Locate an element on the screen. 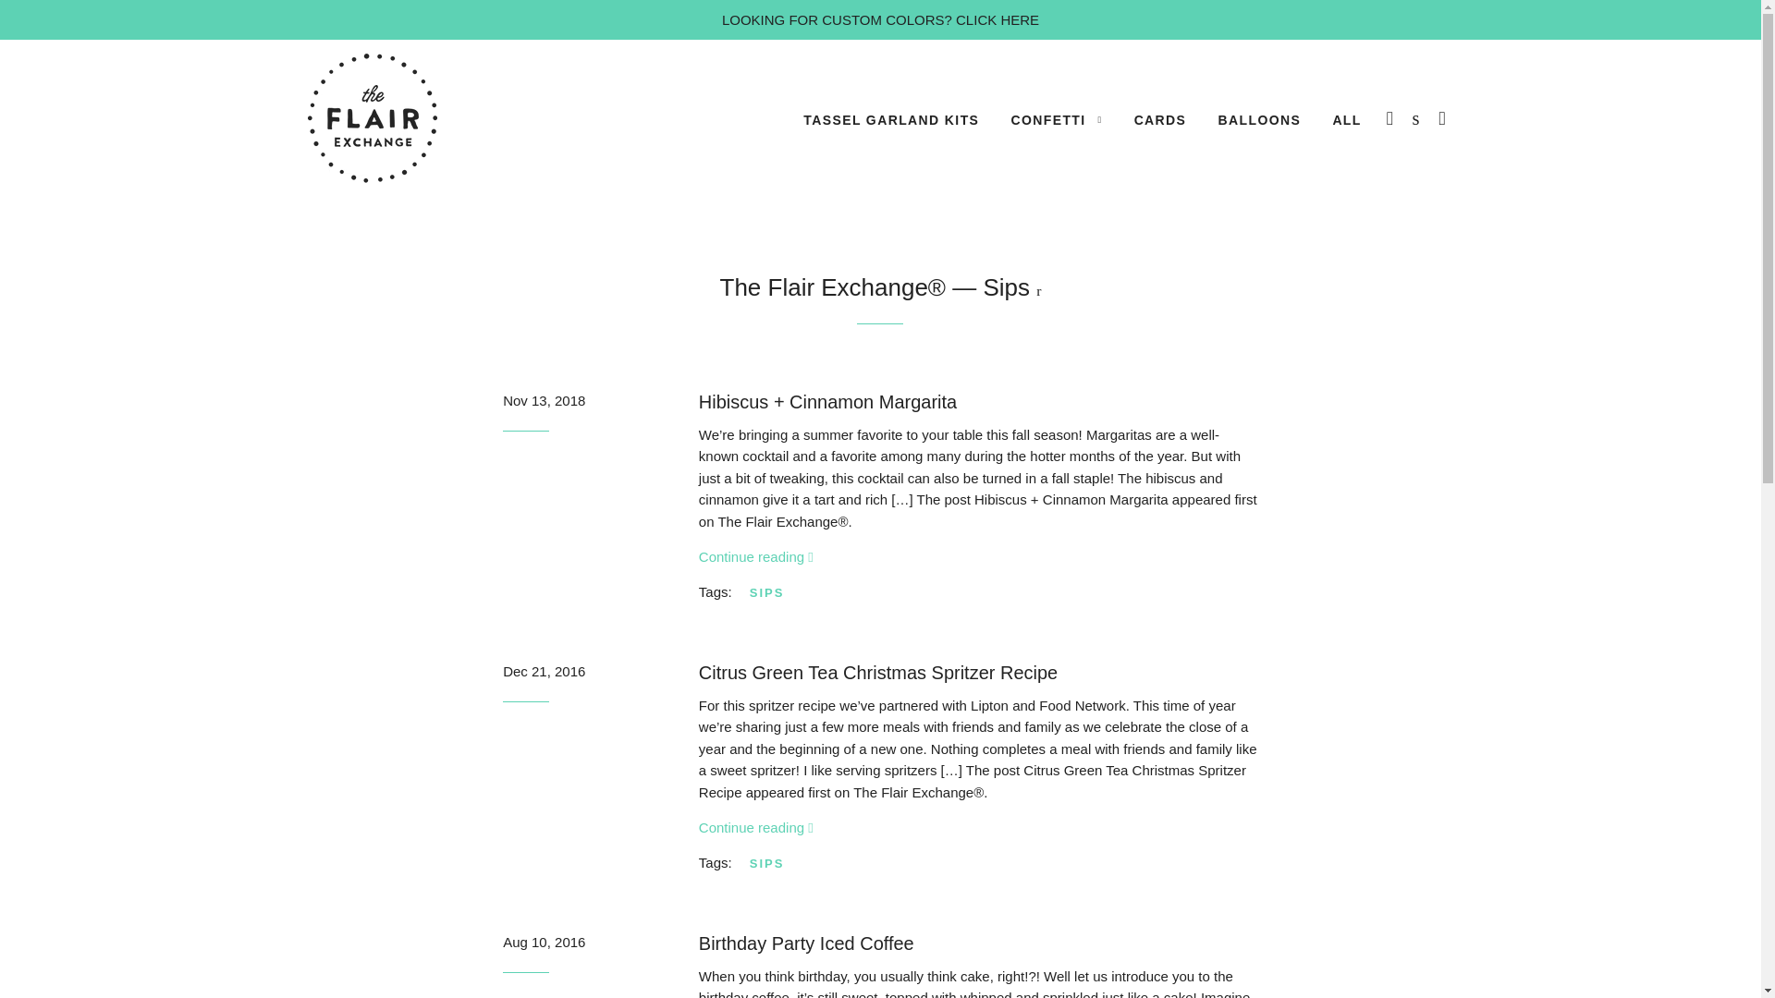 The image size is (1775, 998). Citrus Green Tea Christmas Spritzer Recipe is located at coordinates (878, 673).